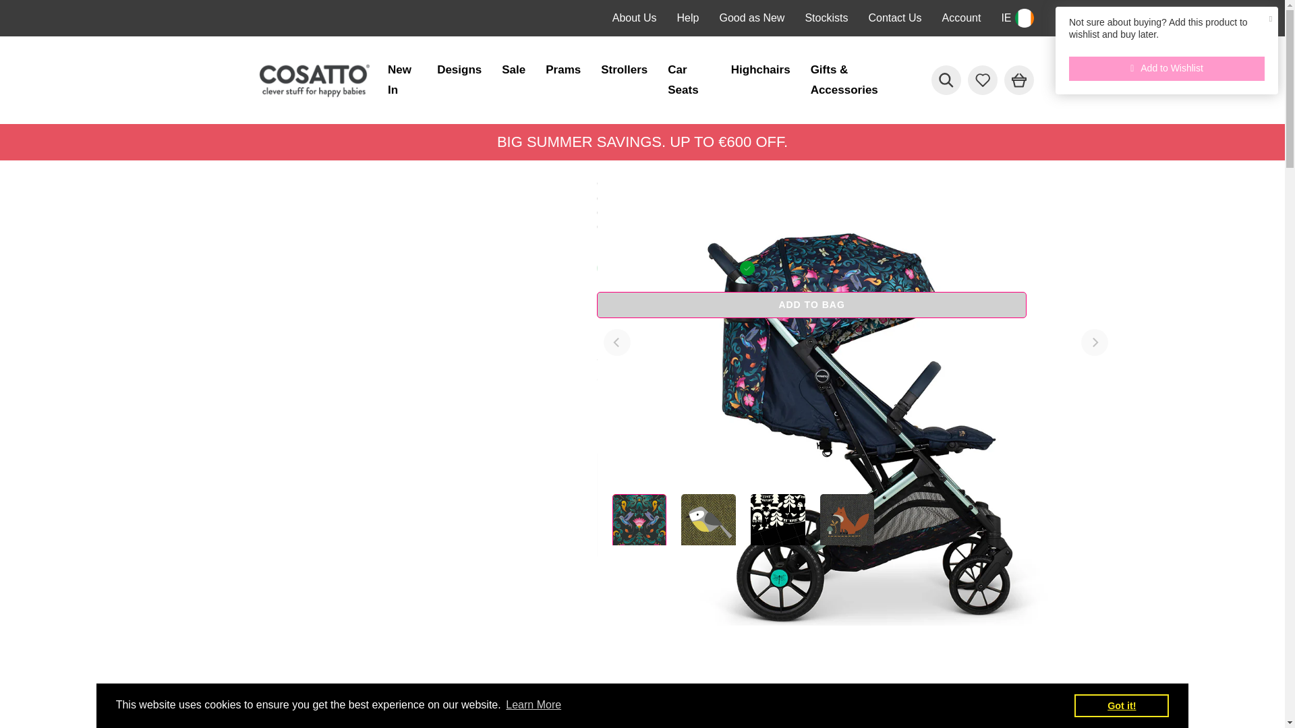  What do you see at coordinates (894, 18) in the screenshot?
I see `Contact Us` at bounding box center [894, 18].